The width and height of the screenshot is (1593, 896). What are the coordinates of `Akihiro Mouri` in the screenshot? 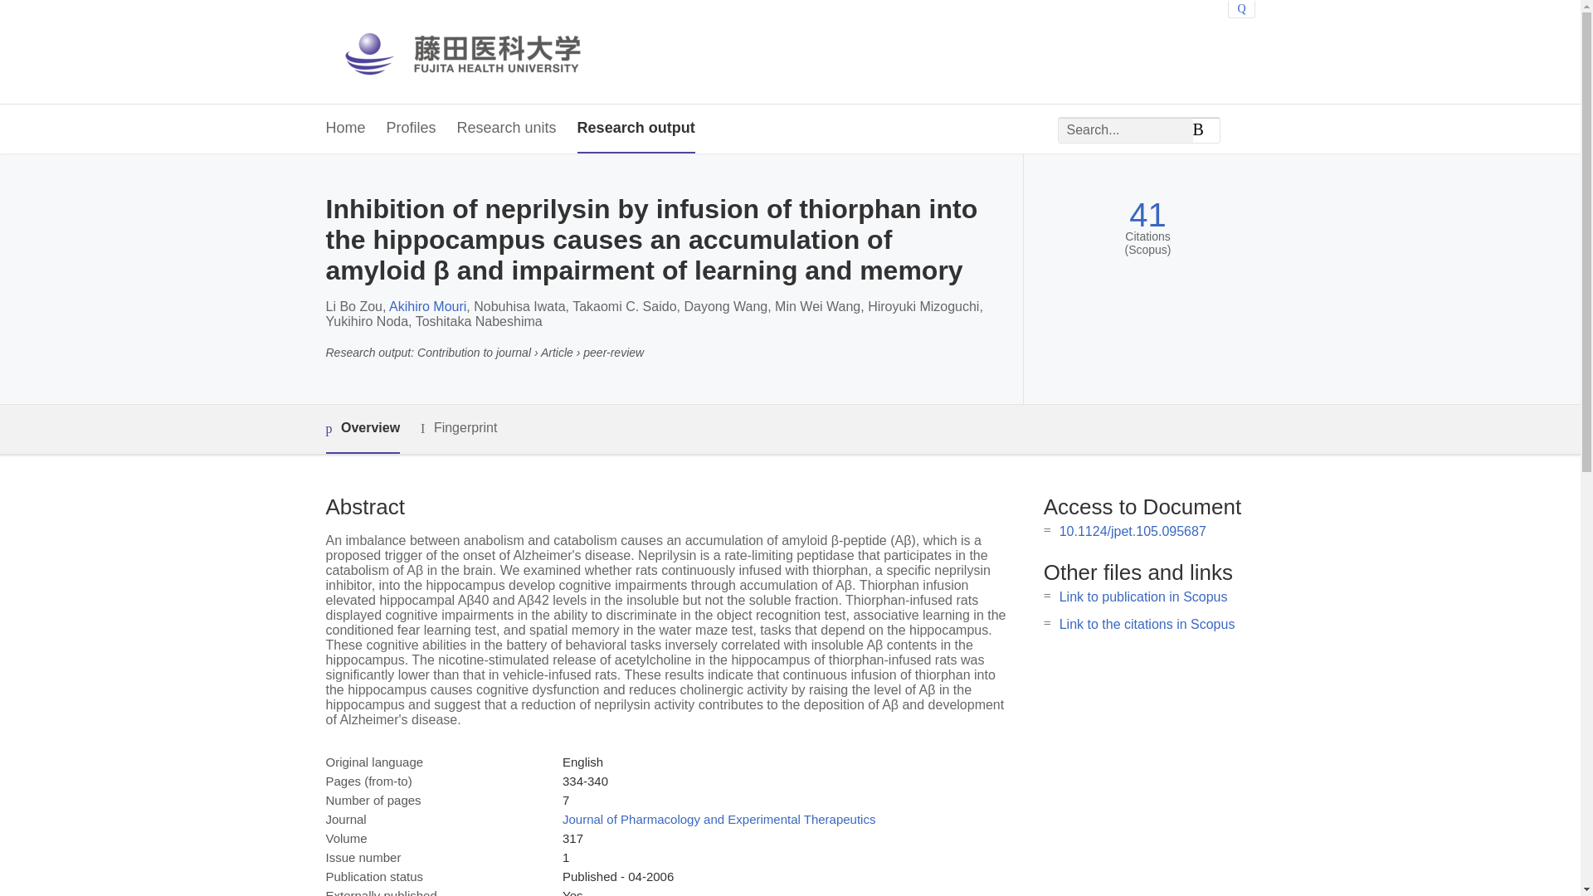 It's located at (427, 306).